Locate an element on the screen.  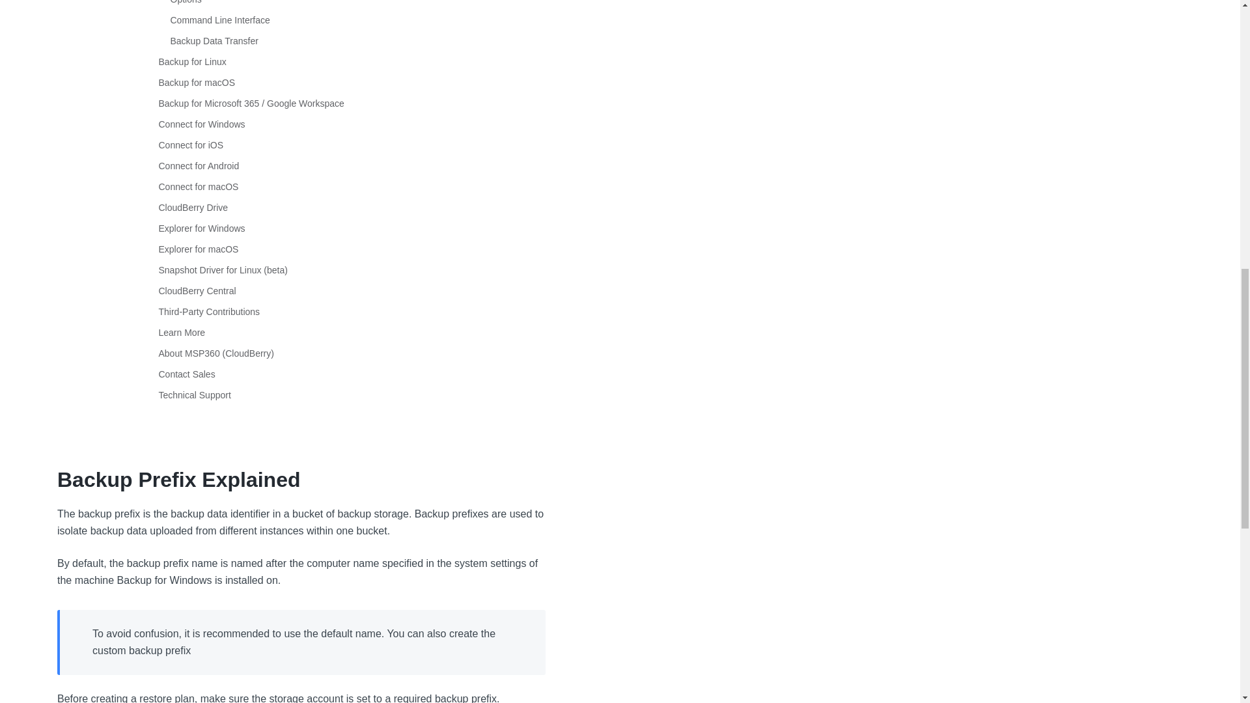
Command Line Interface is located at coordinates (220, 20).